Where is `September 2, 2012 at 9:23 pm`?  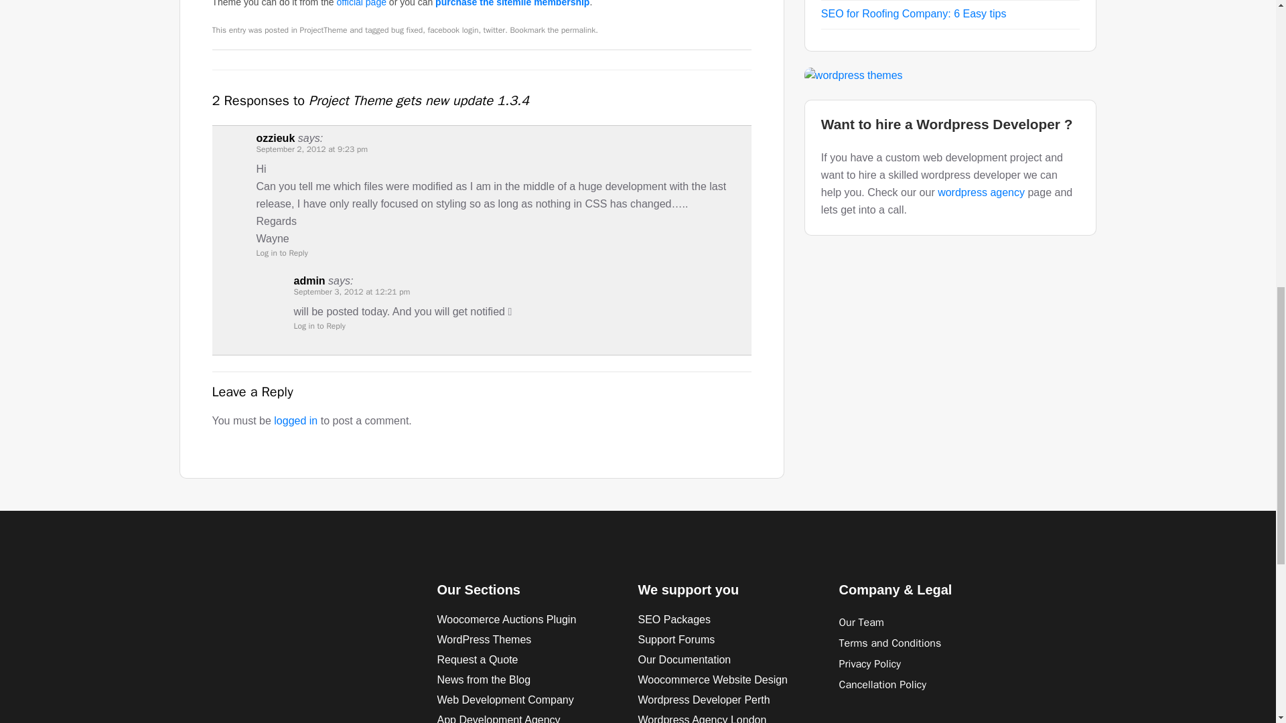 September 2, 2012 at 9:23 pm is located at coordinates (312, 149).